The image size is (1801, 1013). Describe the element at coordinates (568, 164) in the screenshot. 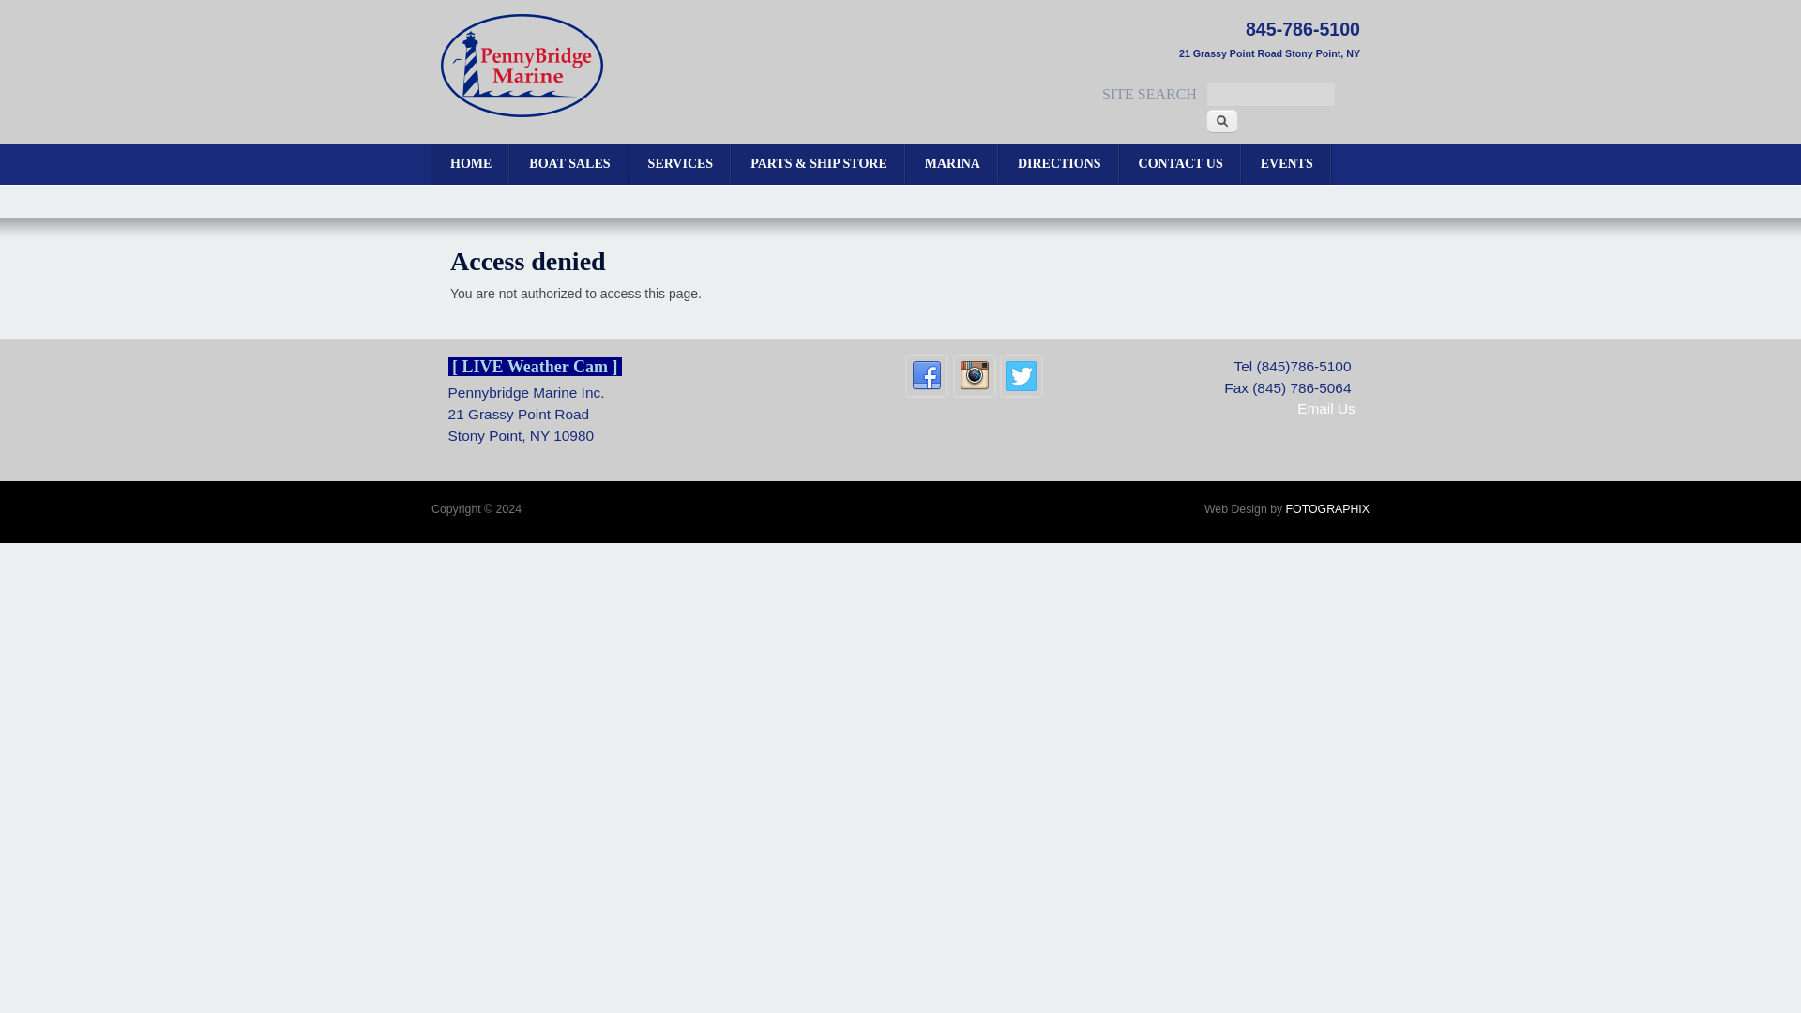

I see `BOAT SALES` at that location.